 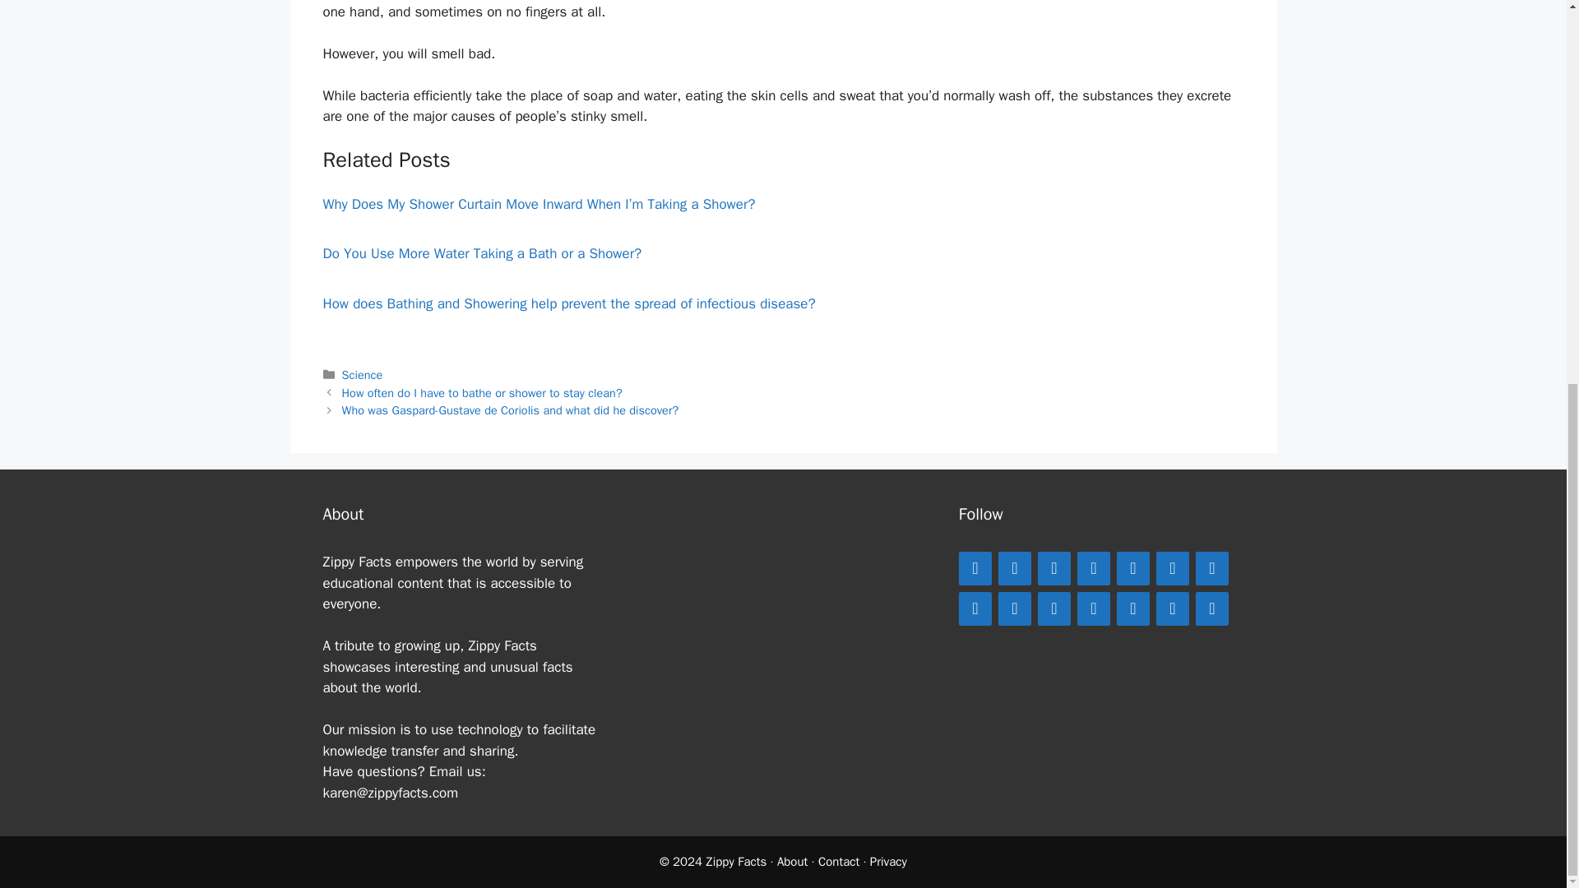 What do you see at coordinates (1053, 567) in the screenshot?
I see `Twitter` at bounding box center [1053, 567].